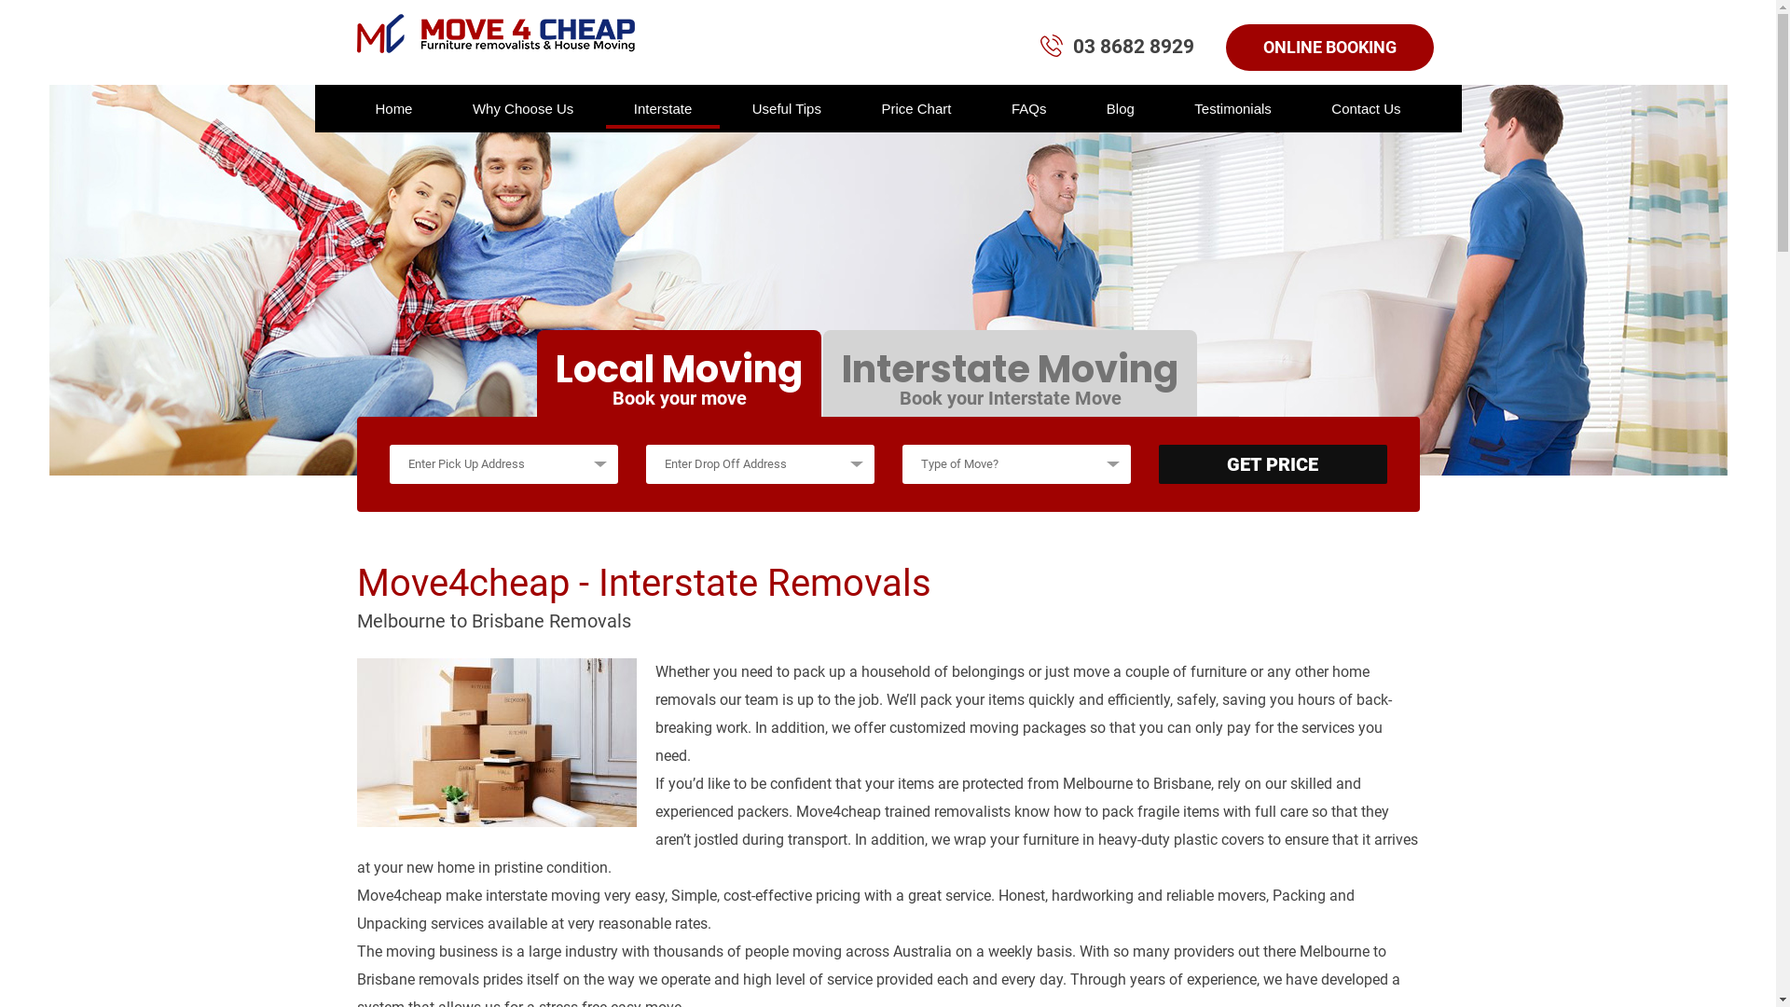  Describe the element at coordinates (679, 373) in the screenshot. I see `Local Moving
Book your move` at that location.